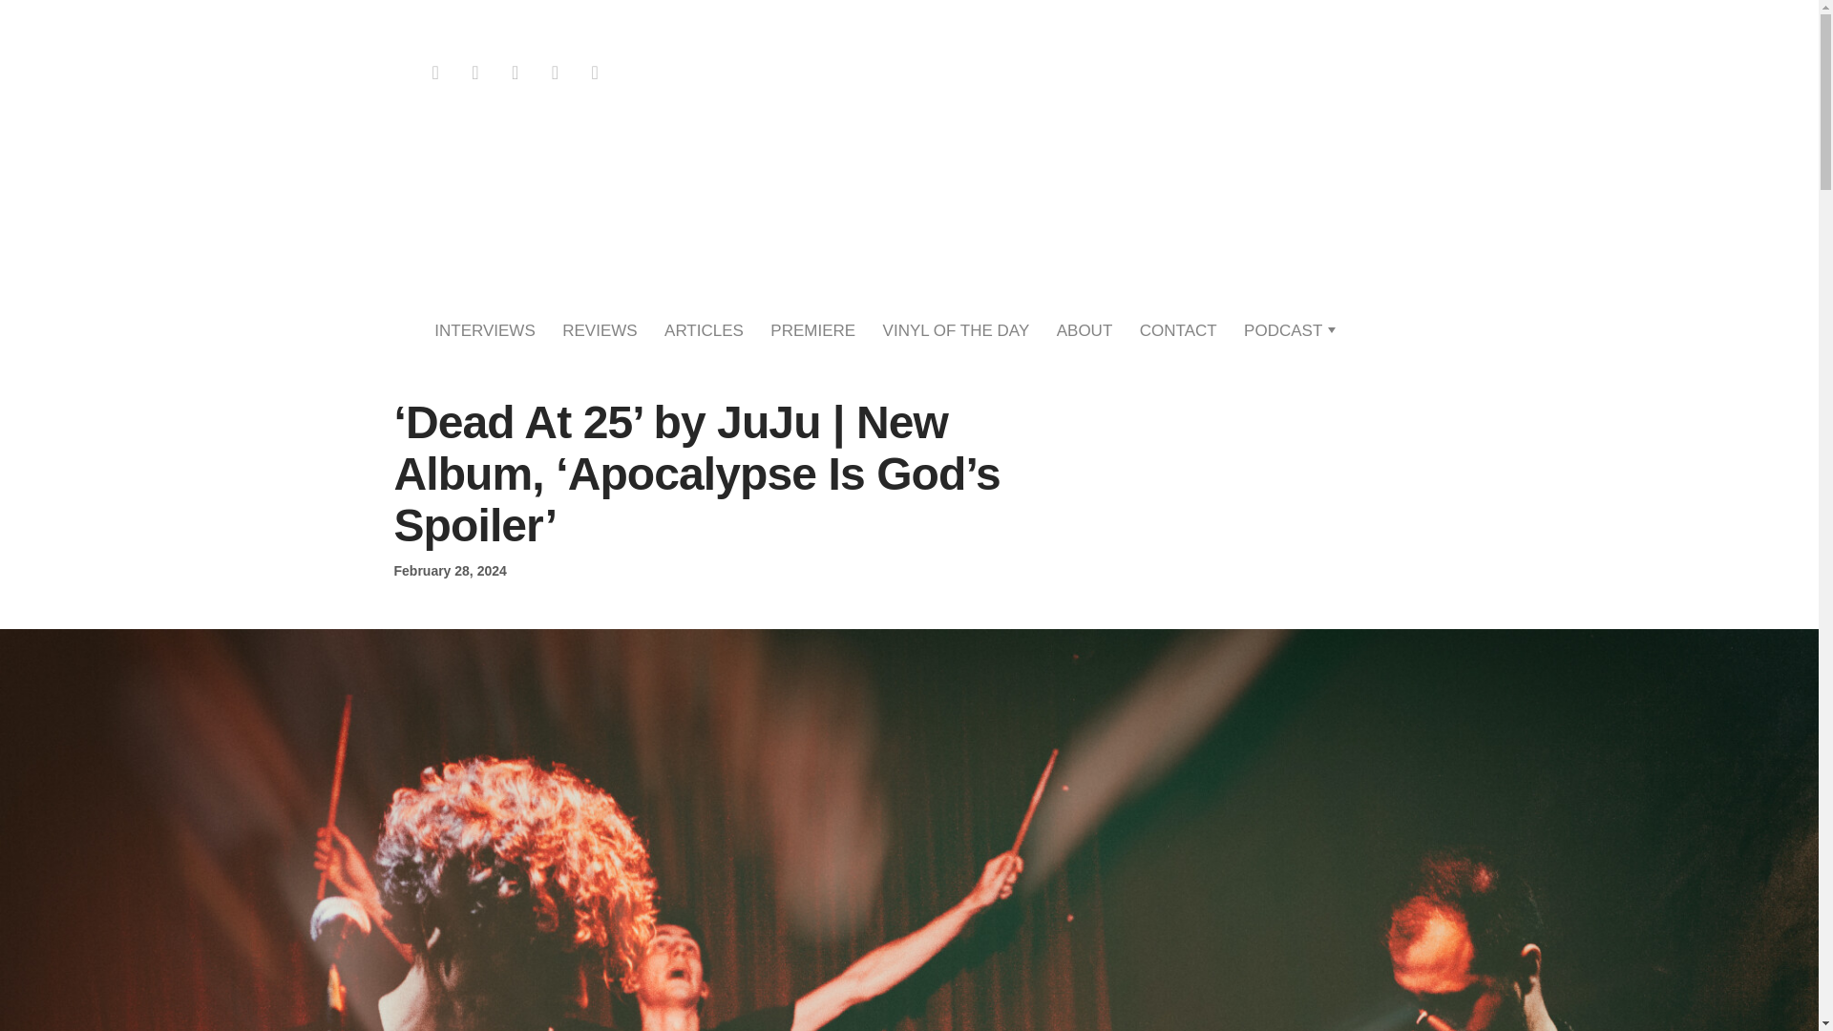 This screenshot has width=1833, height=1031. What do you see at coordinates (704, 330) in the screenshot?
I see `ARTICLES` at bounding box center [704, 330].